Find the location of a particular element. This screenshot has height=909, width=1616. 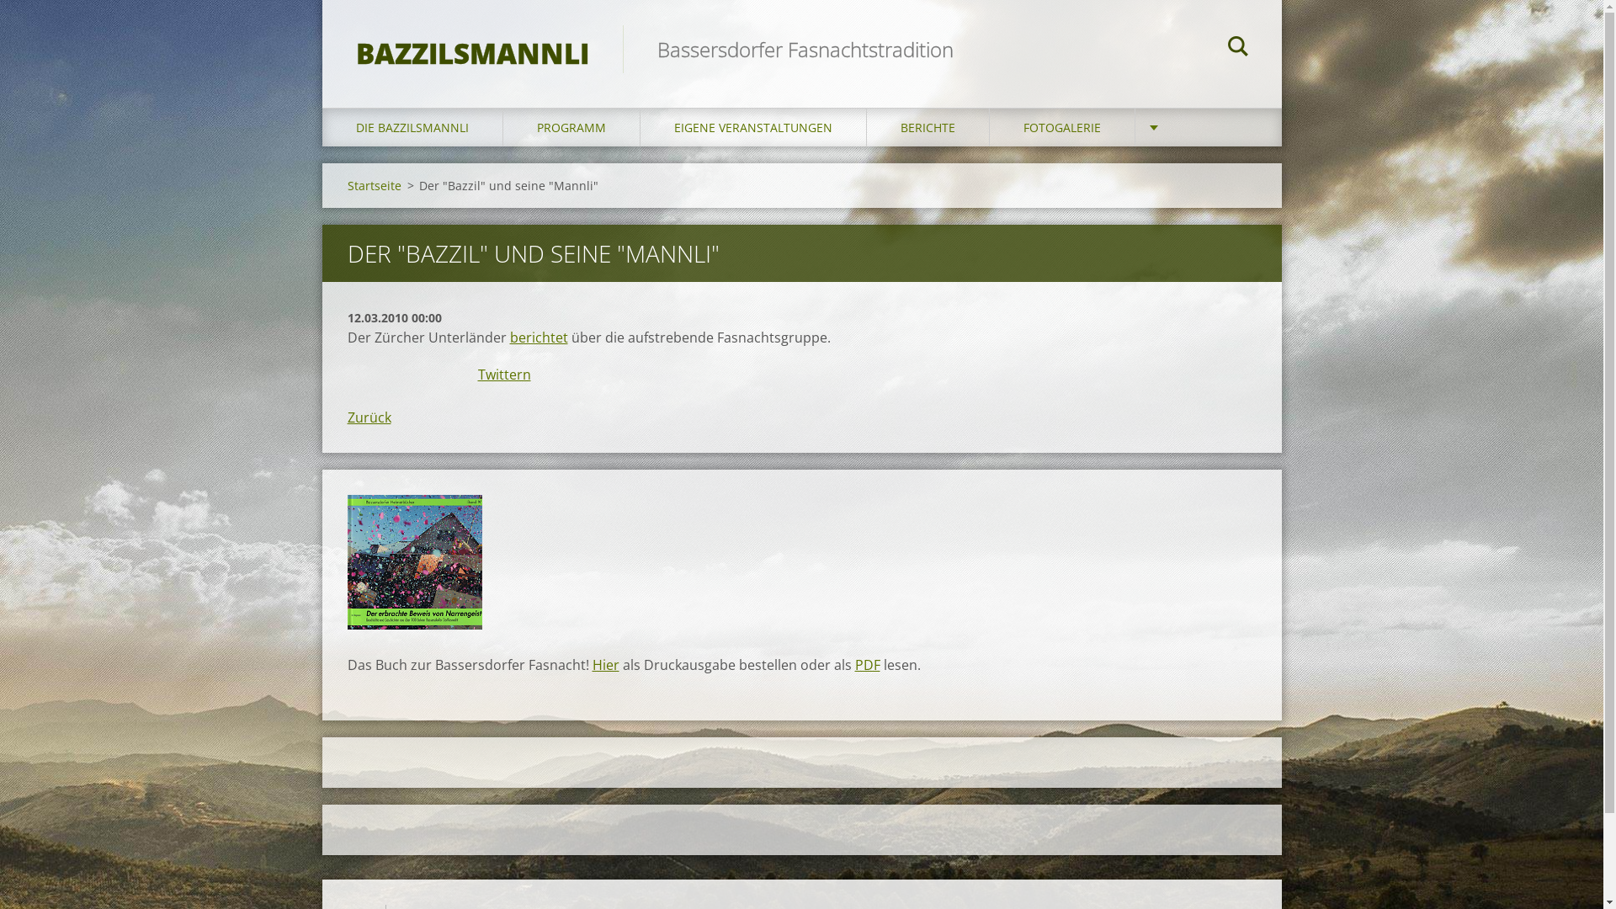

Suchen is located at coordinates (1237, 49).